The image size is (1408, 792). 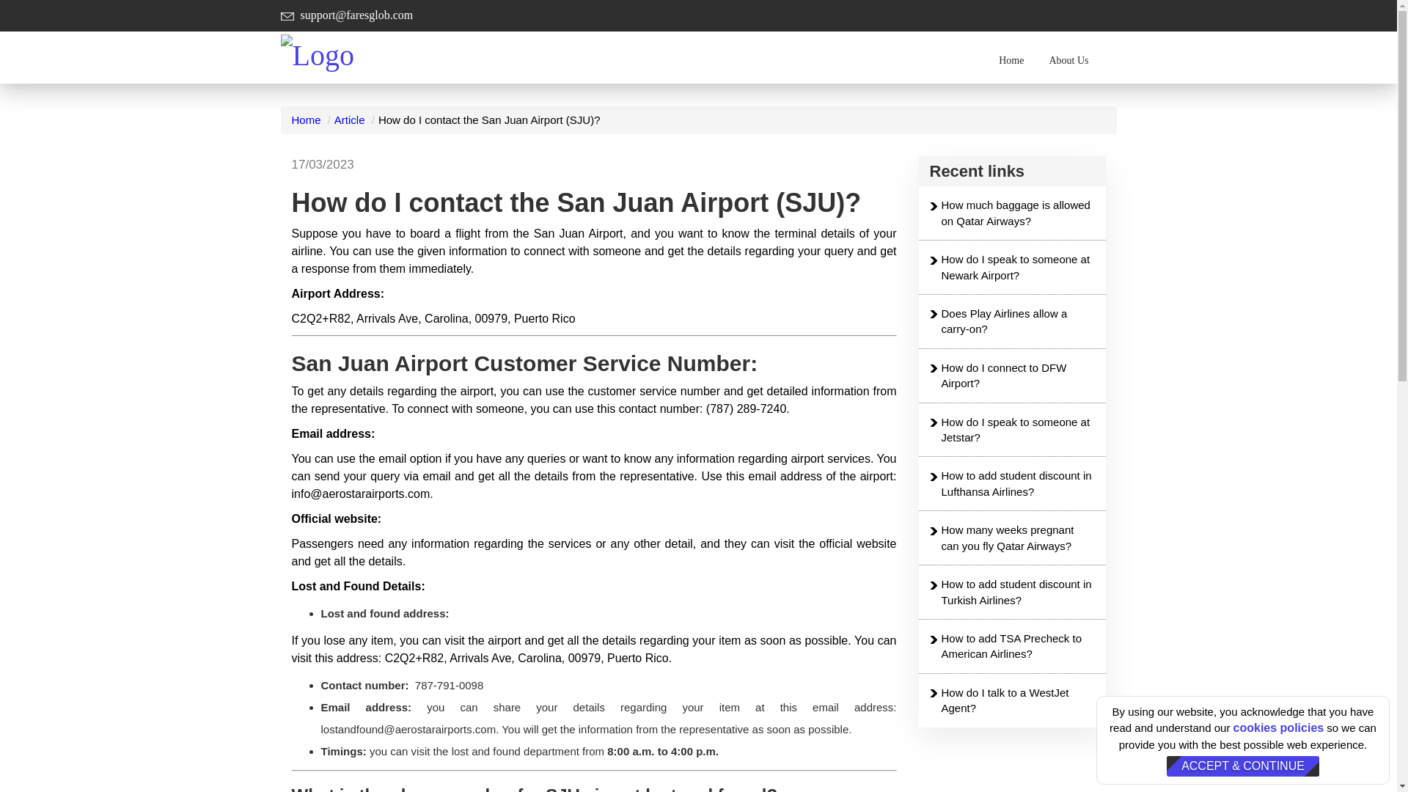 What do you see at coordinates (306, 120) in the screenshot?
I see `Home` at bounding box center [306, 120].